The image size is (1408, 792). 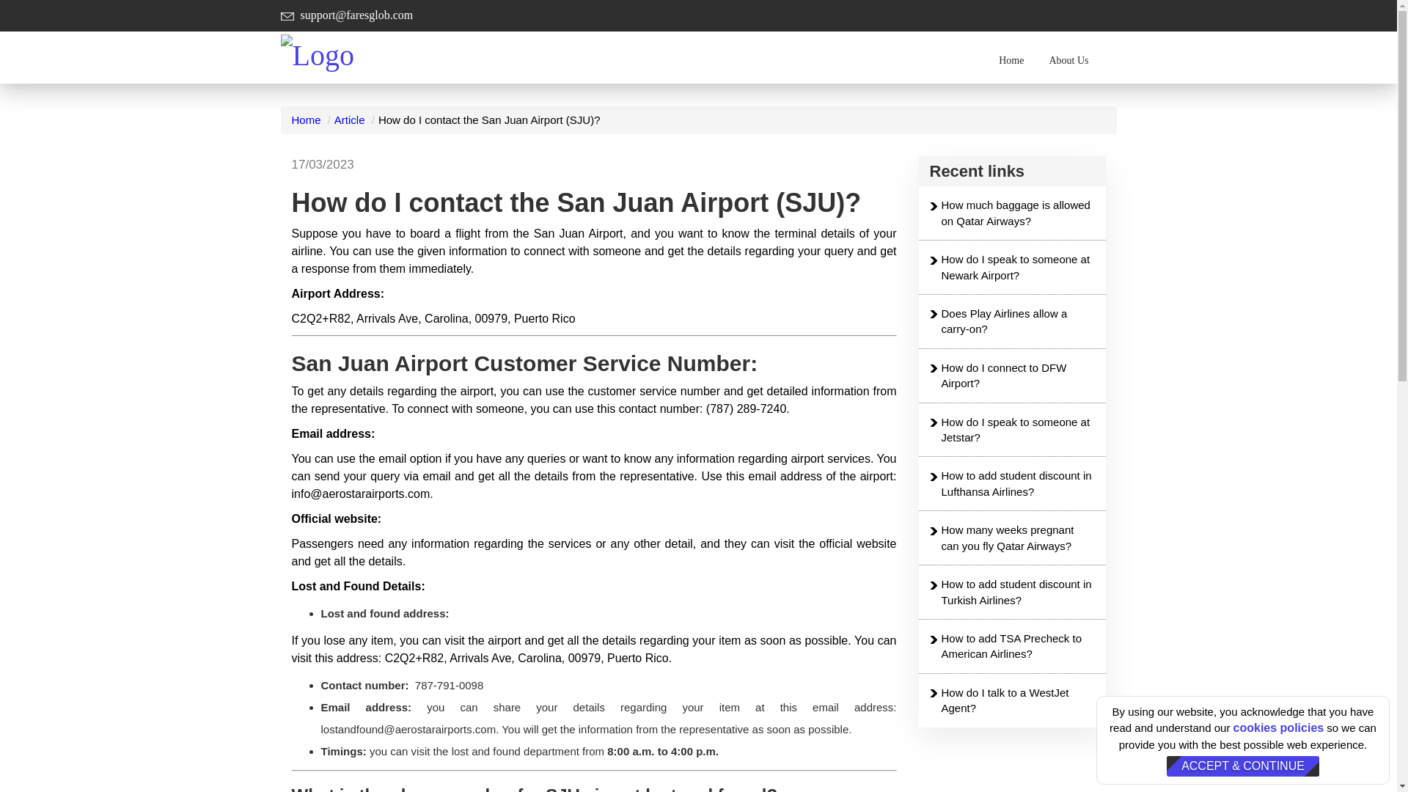 What do you see at coordinates (306, 120) in the screenshot?
I see `Home` at bounding box center [306, 120].